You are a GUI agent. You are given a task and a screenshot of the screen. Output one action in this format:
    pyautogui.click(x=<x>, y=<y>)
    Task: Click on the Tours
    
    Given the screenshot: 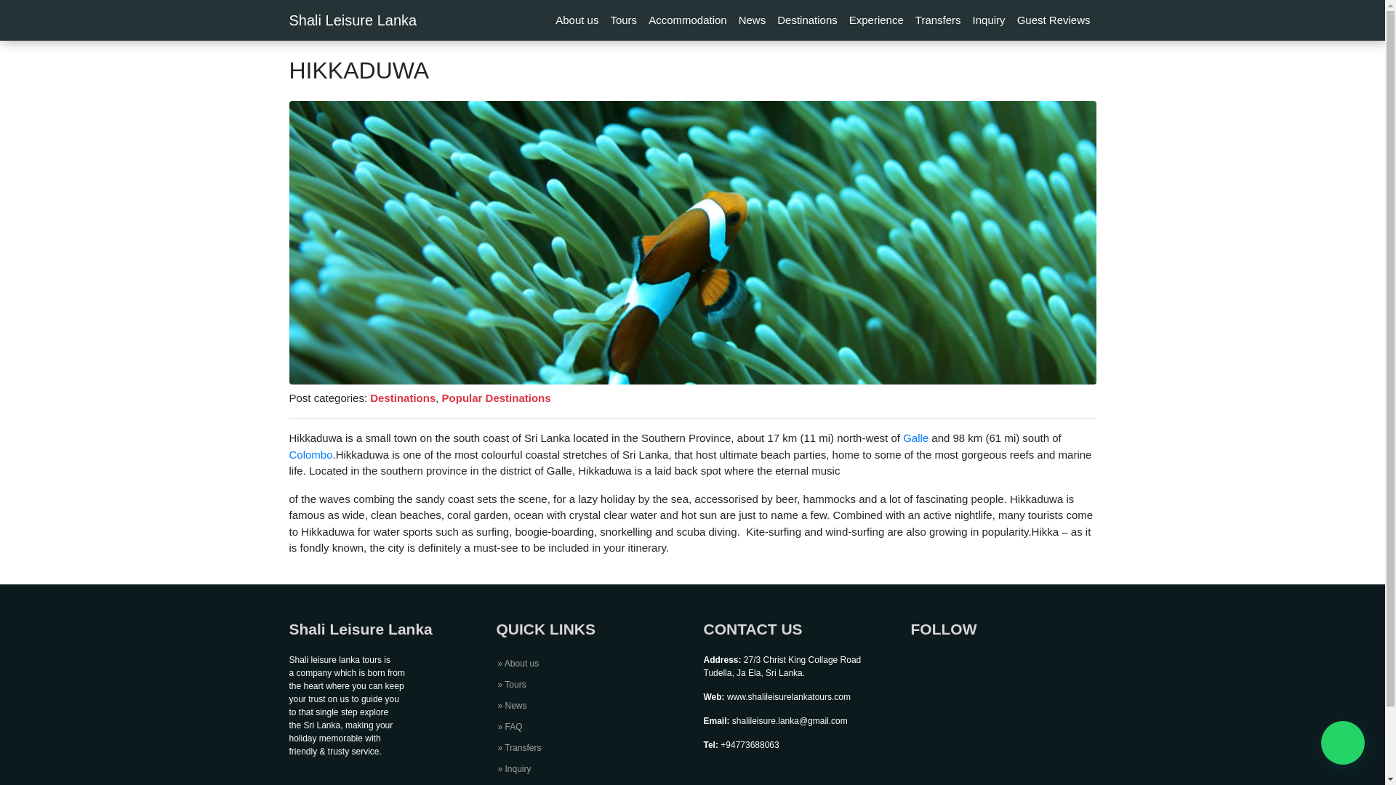 What is the action you would take?
    pyautogui.click(x=511, y=685)
    